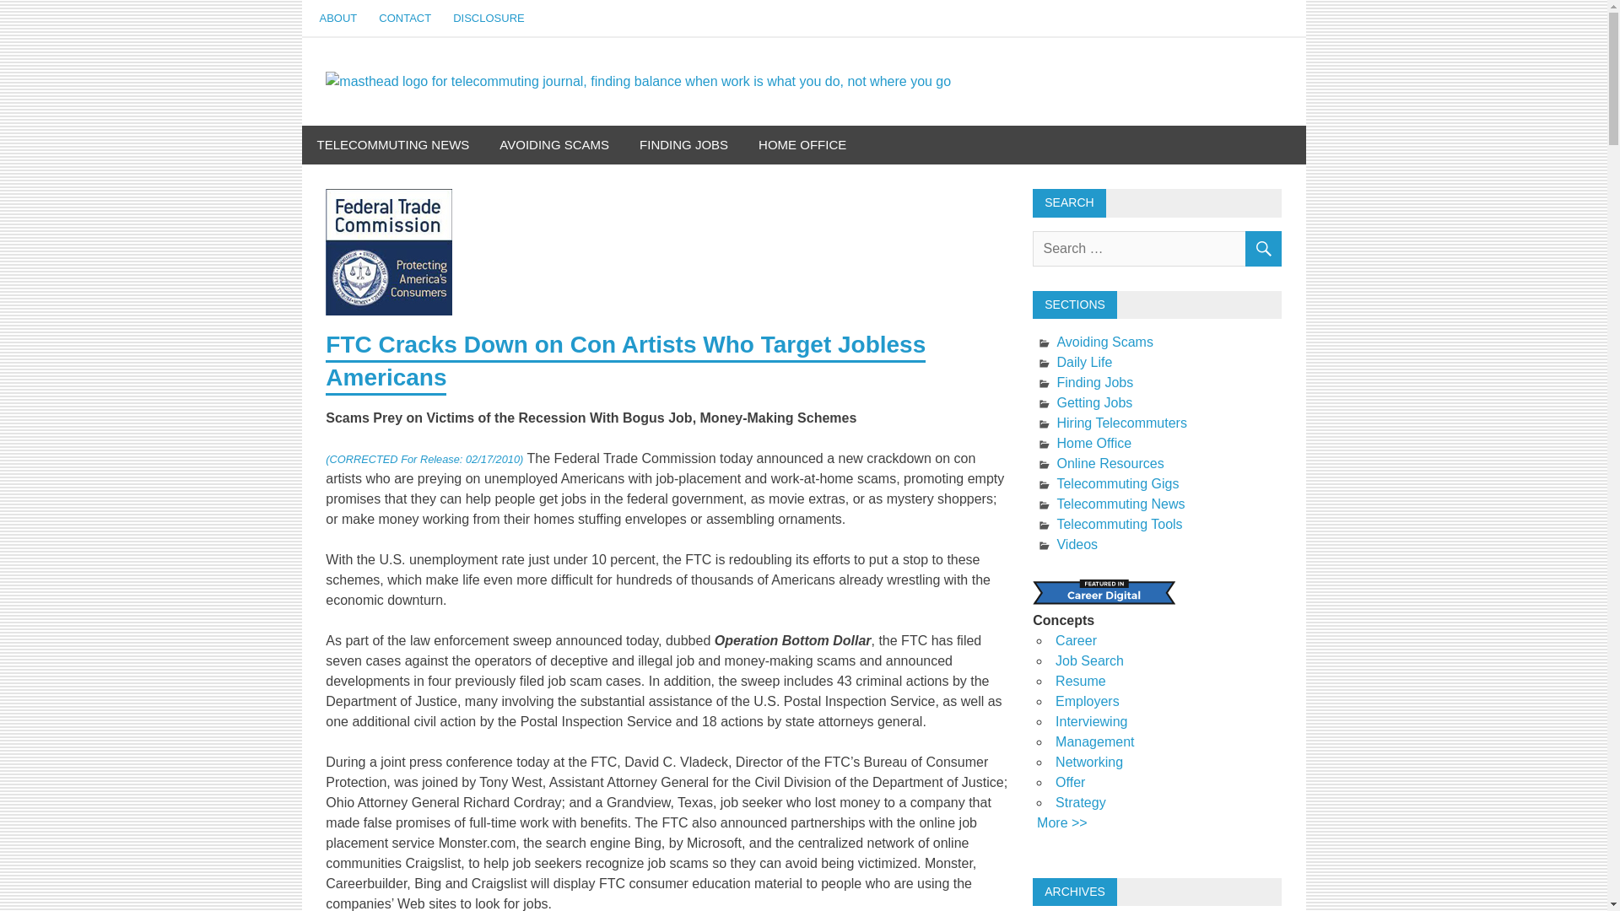 This screenshot has width=1620, height=911. Describe the element at coordinates (393, 145) in the screenshot. I see `The rise of flexibility` at that location.